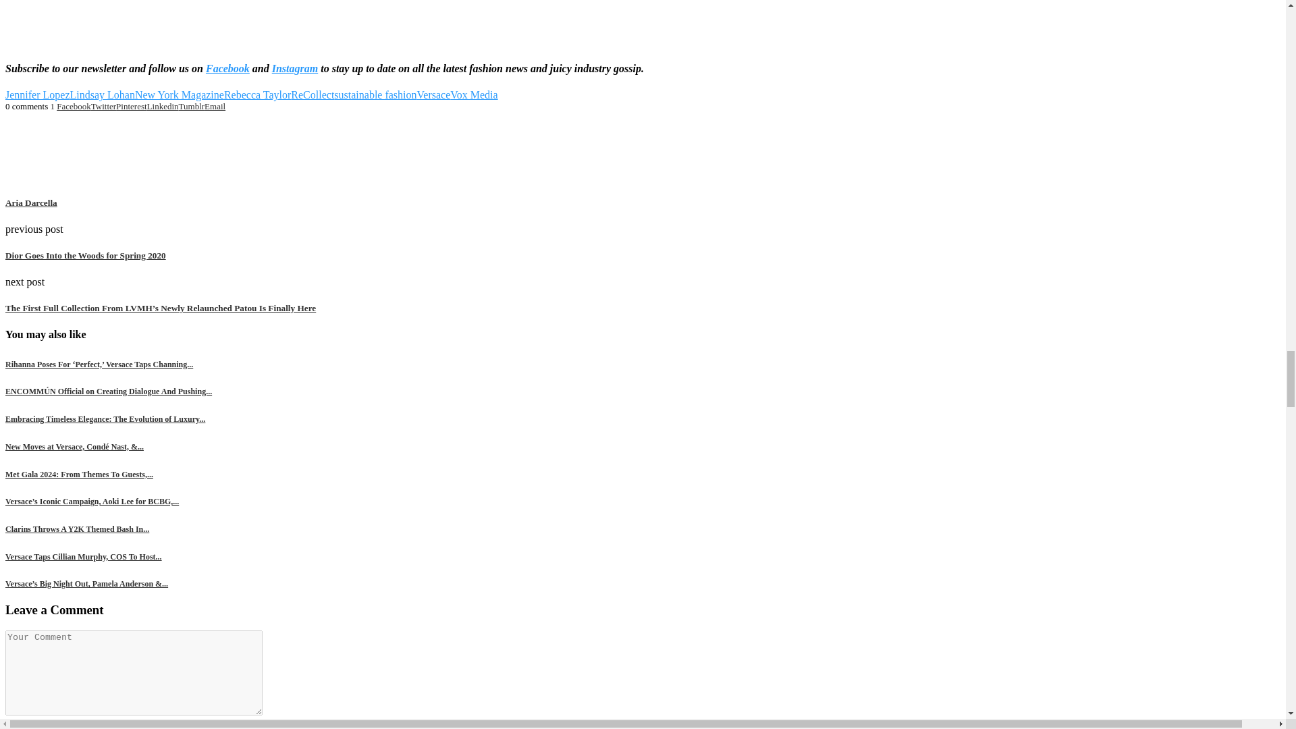  What do you see at coordinates (102, 94) in the screenshot?
I see `Lindsay Lohan` at bounding box center [102, 94].